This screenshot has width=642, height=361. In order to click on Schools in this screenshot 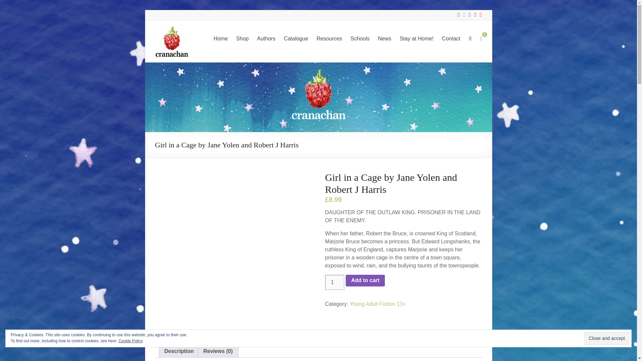, I will do `click(360, 39)`.